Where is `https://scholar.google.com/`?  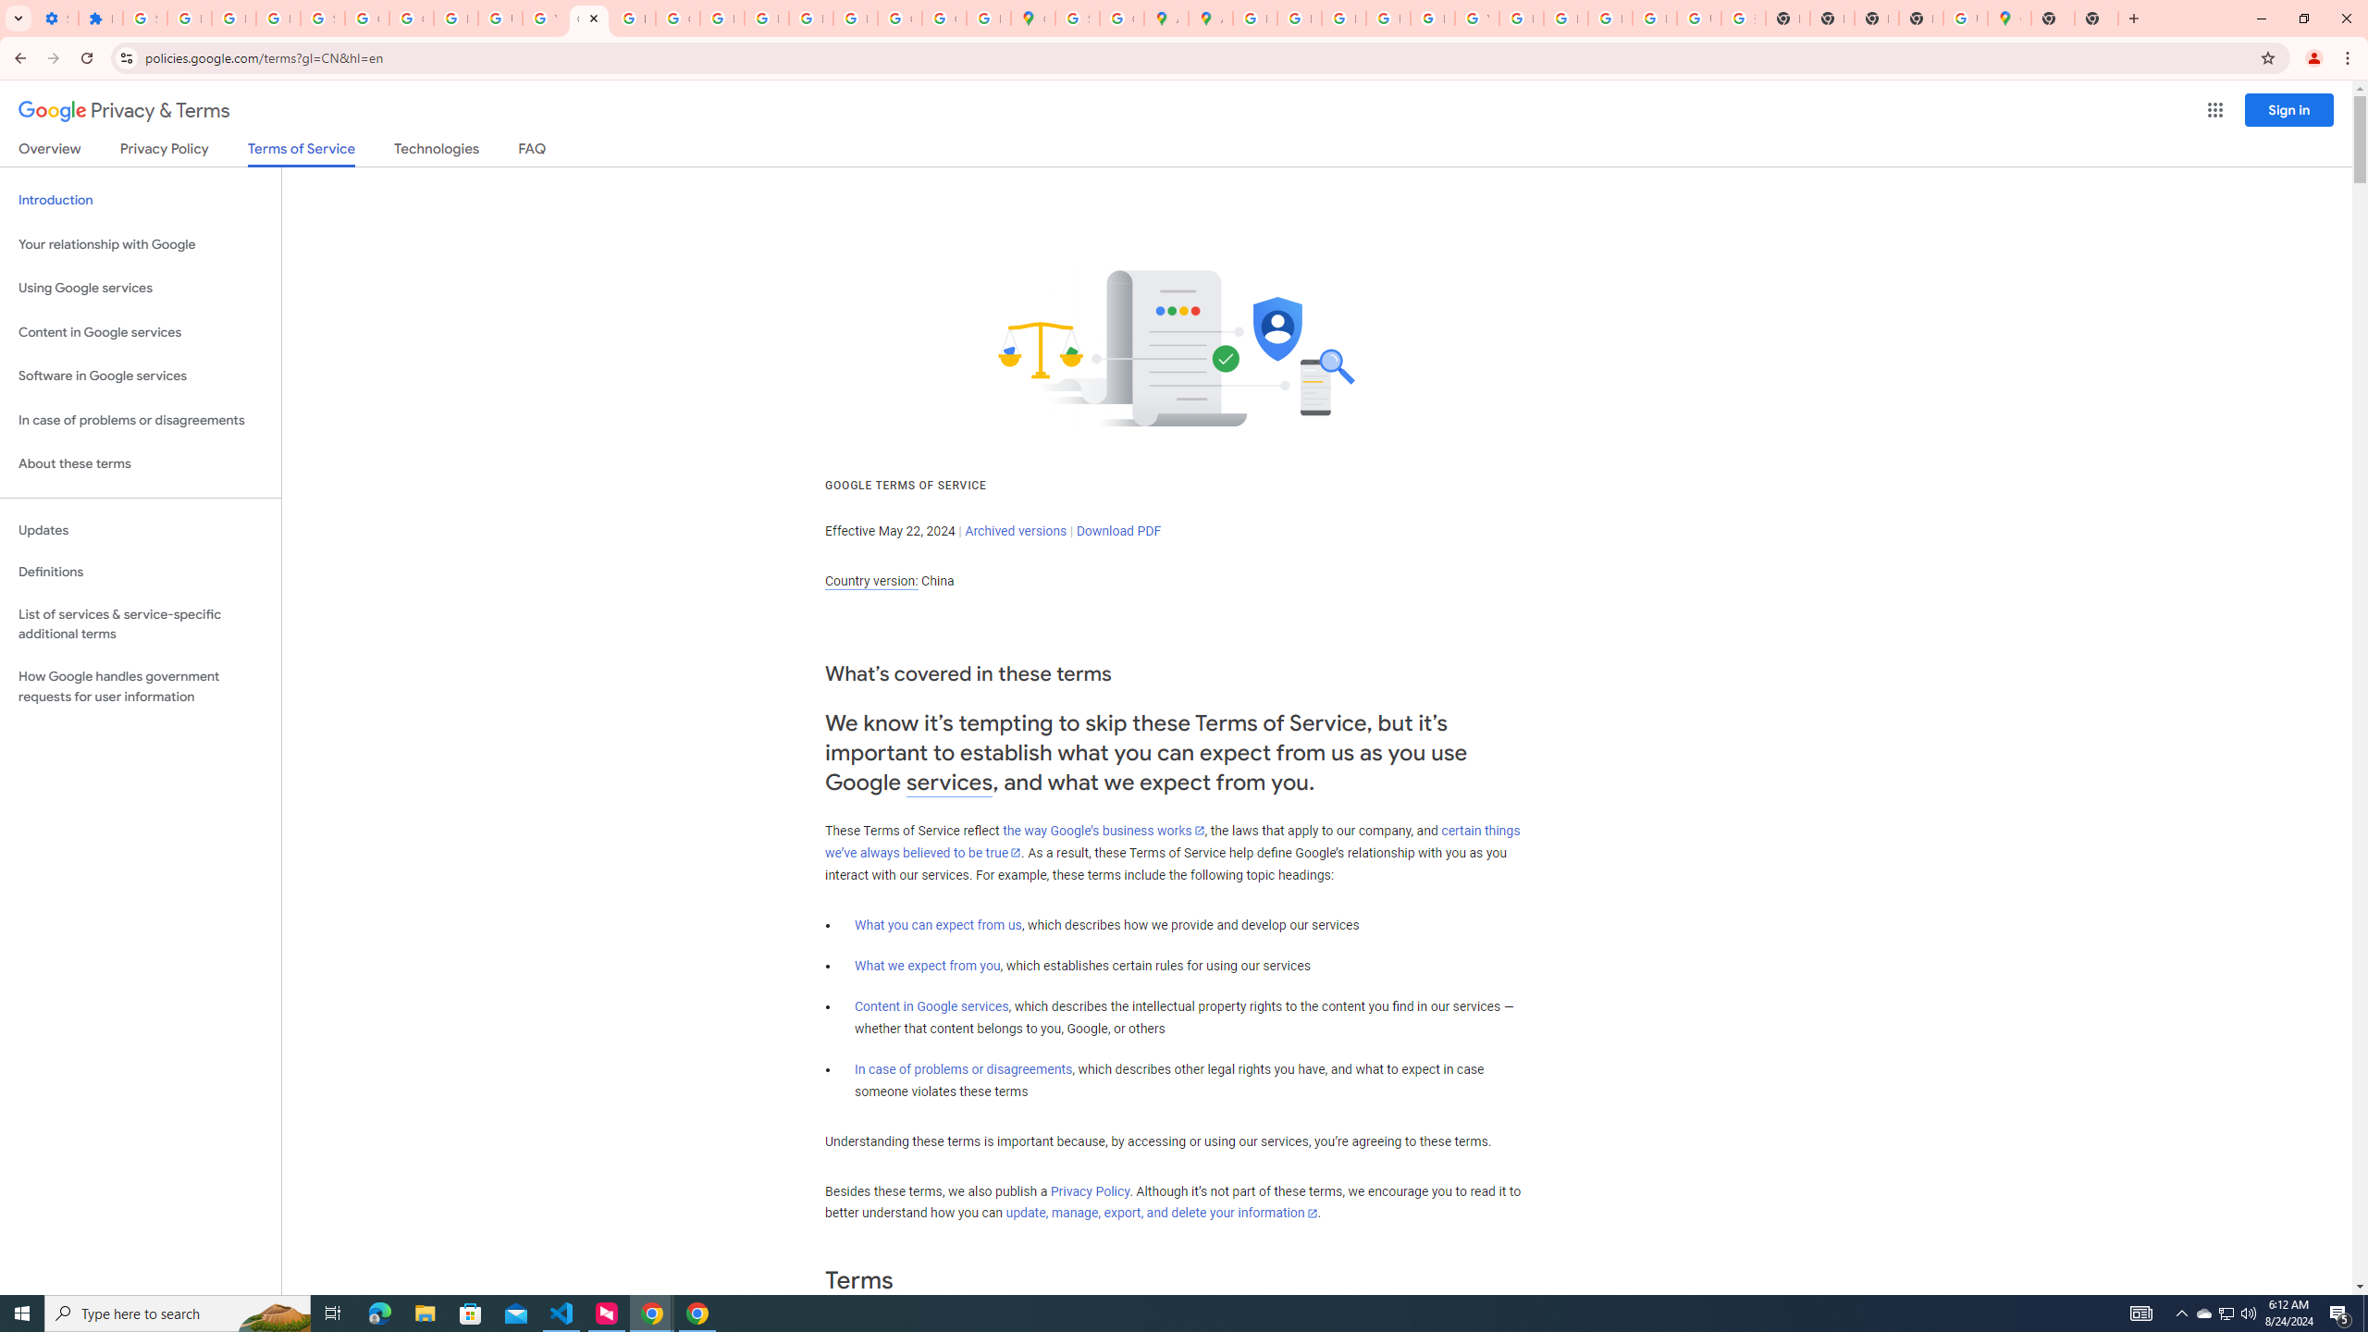
https://scholar.google.com/ is located at coordinates (633, 18).